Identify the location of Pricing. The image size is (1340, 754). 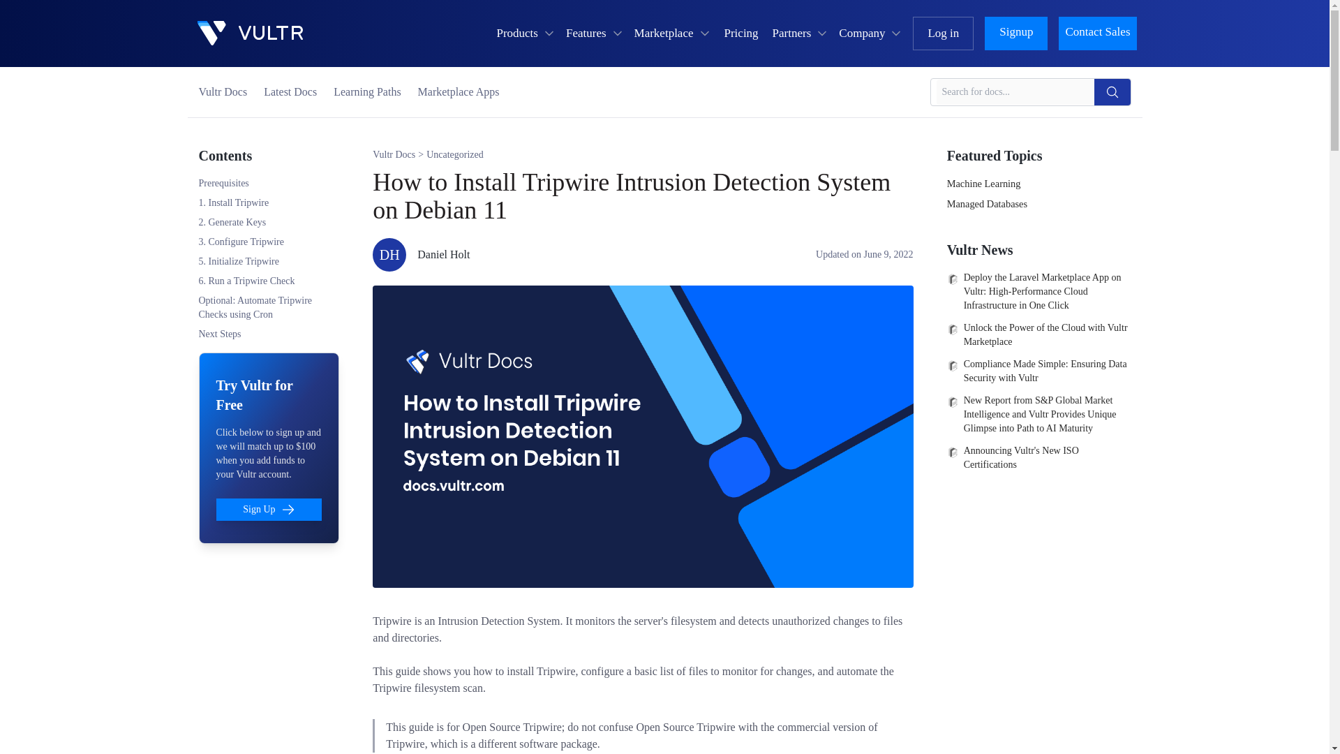
(741, 33).